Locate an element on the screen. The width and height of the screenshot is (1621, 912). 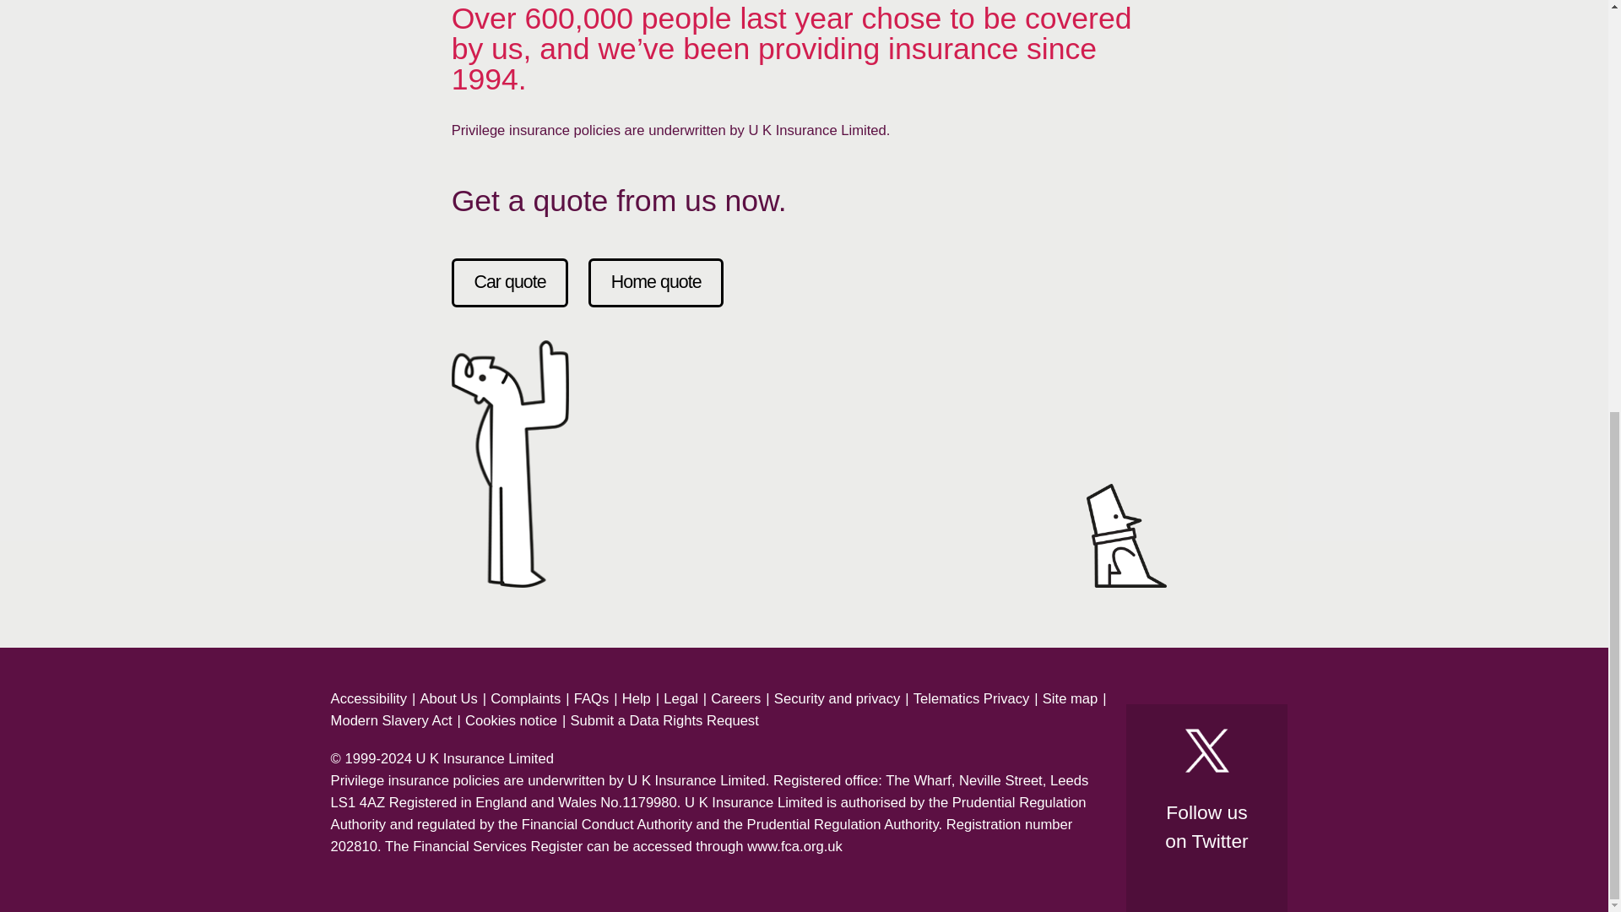
Cookies notice is located at coordinates (512, 721).